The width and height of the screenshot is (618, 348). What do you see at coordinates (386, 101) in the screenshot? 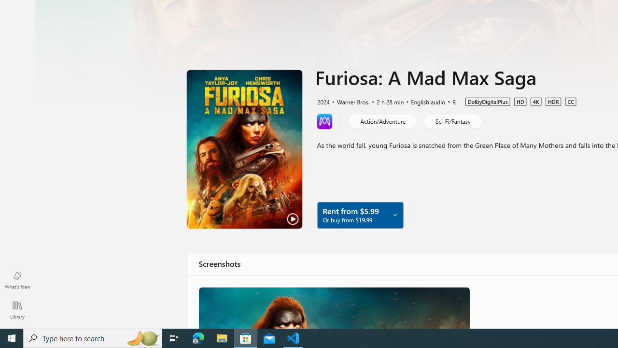
I see `2 h 28 min` at bounding box center [386, 101].